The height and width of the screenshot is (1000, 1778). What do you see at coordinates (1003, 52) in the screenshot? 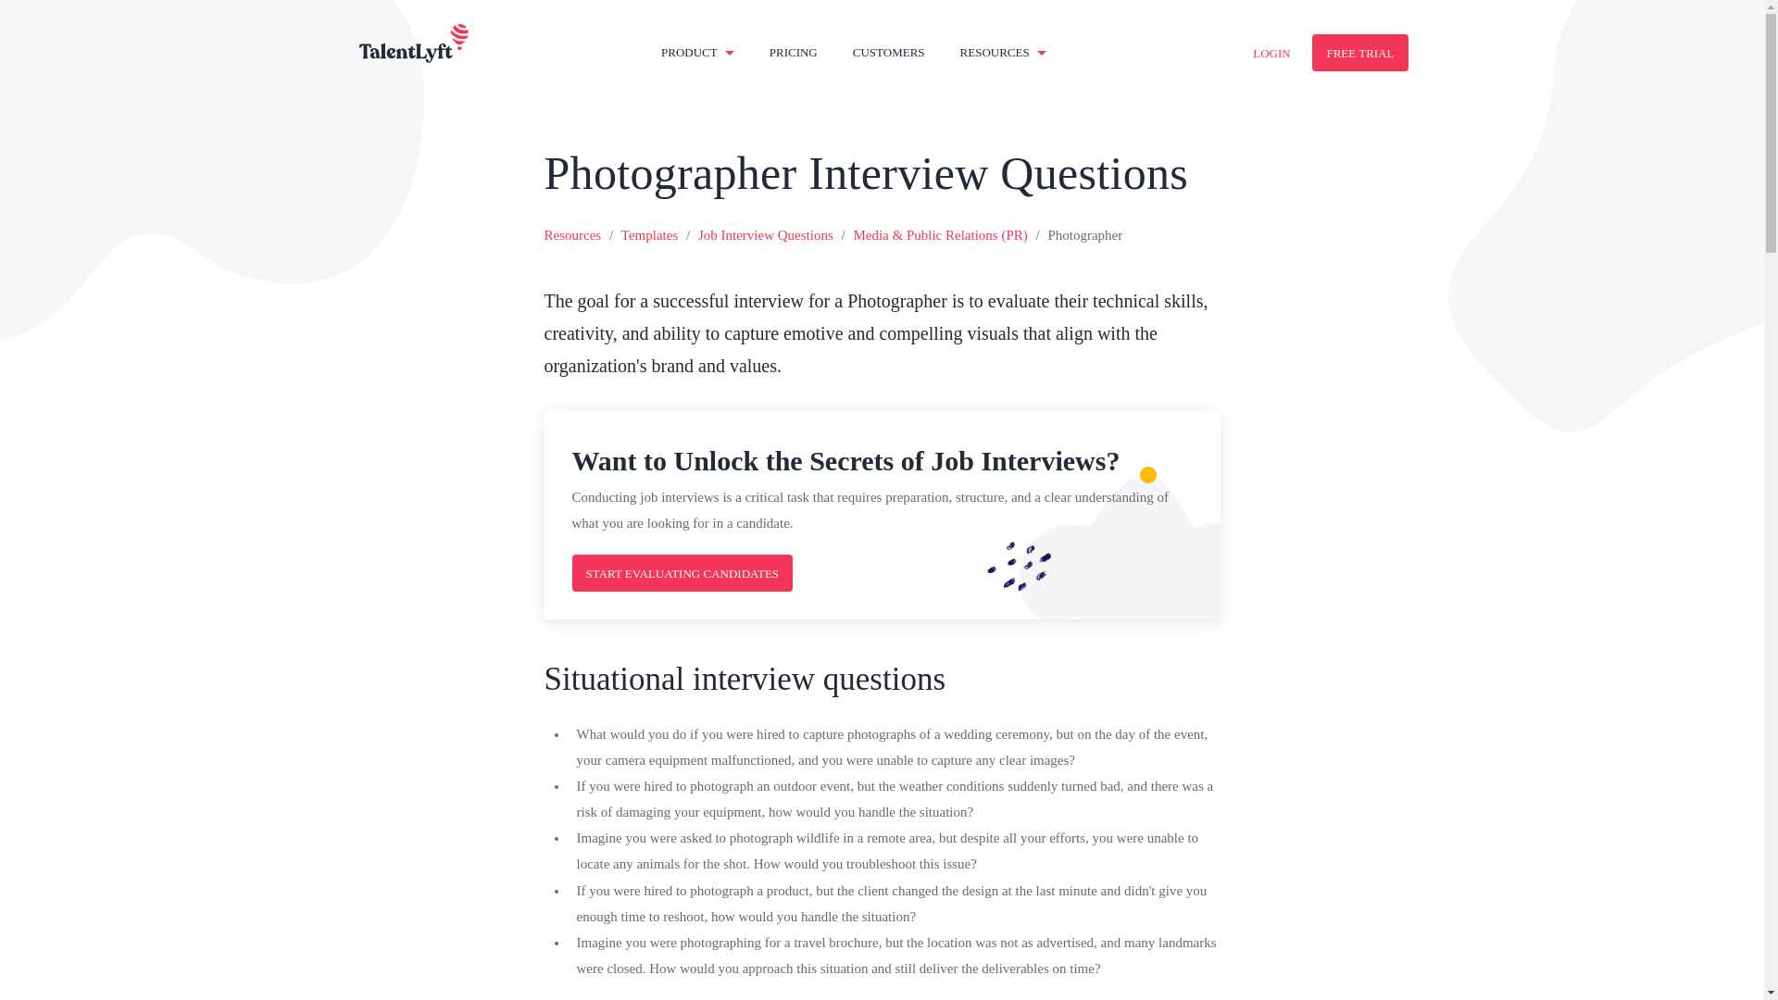
I see `RESOURCES` at bounding box center [1003, 52].